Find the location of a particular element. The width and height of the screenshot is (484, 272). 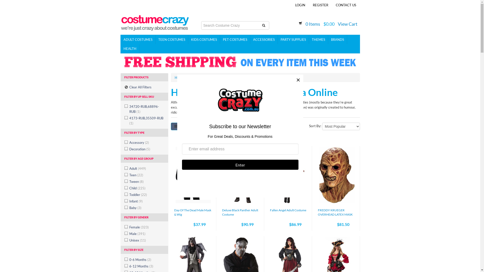

Halloween & Horror is located at coordinates (220, 78).